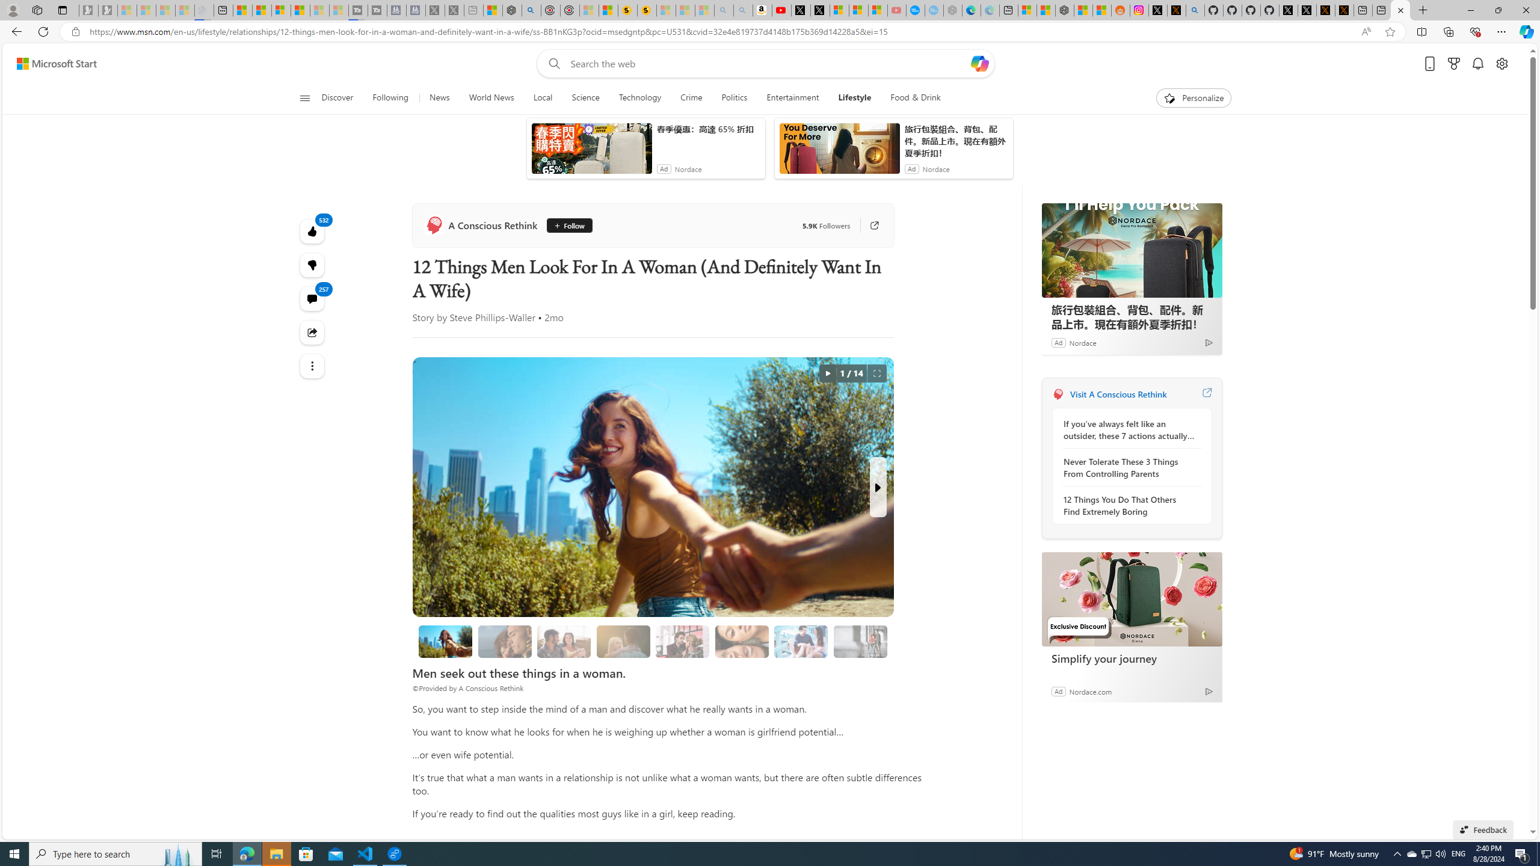 The width and height of the screenshot is (1540, 866). What do you see at coordinates (556, 535) in the screenshot?
I see `View comments 10 Comment` at bounding box center [556, 535].